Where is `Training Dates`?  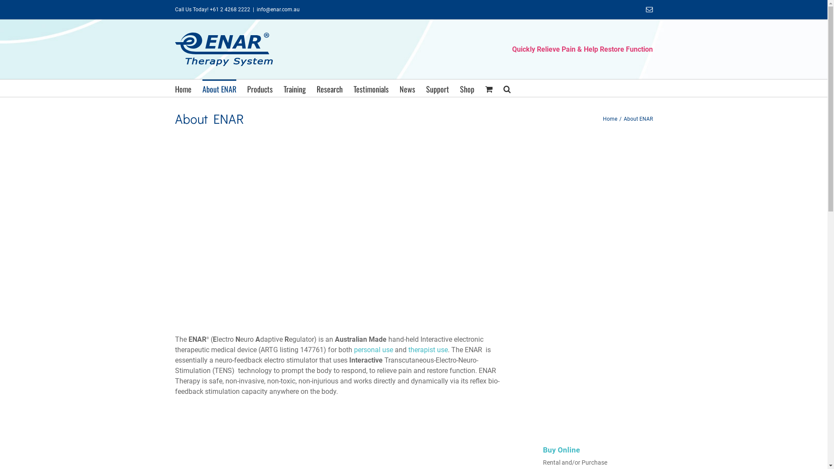 Training Dates is located at coordinates (593, 330).